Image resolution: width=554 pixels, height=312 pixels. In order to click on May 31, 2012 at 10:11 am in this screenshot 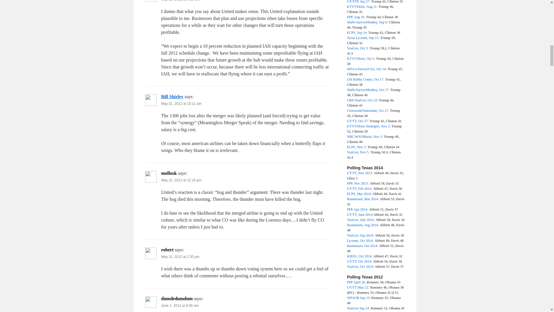, I will do `click(181, 104)`.